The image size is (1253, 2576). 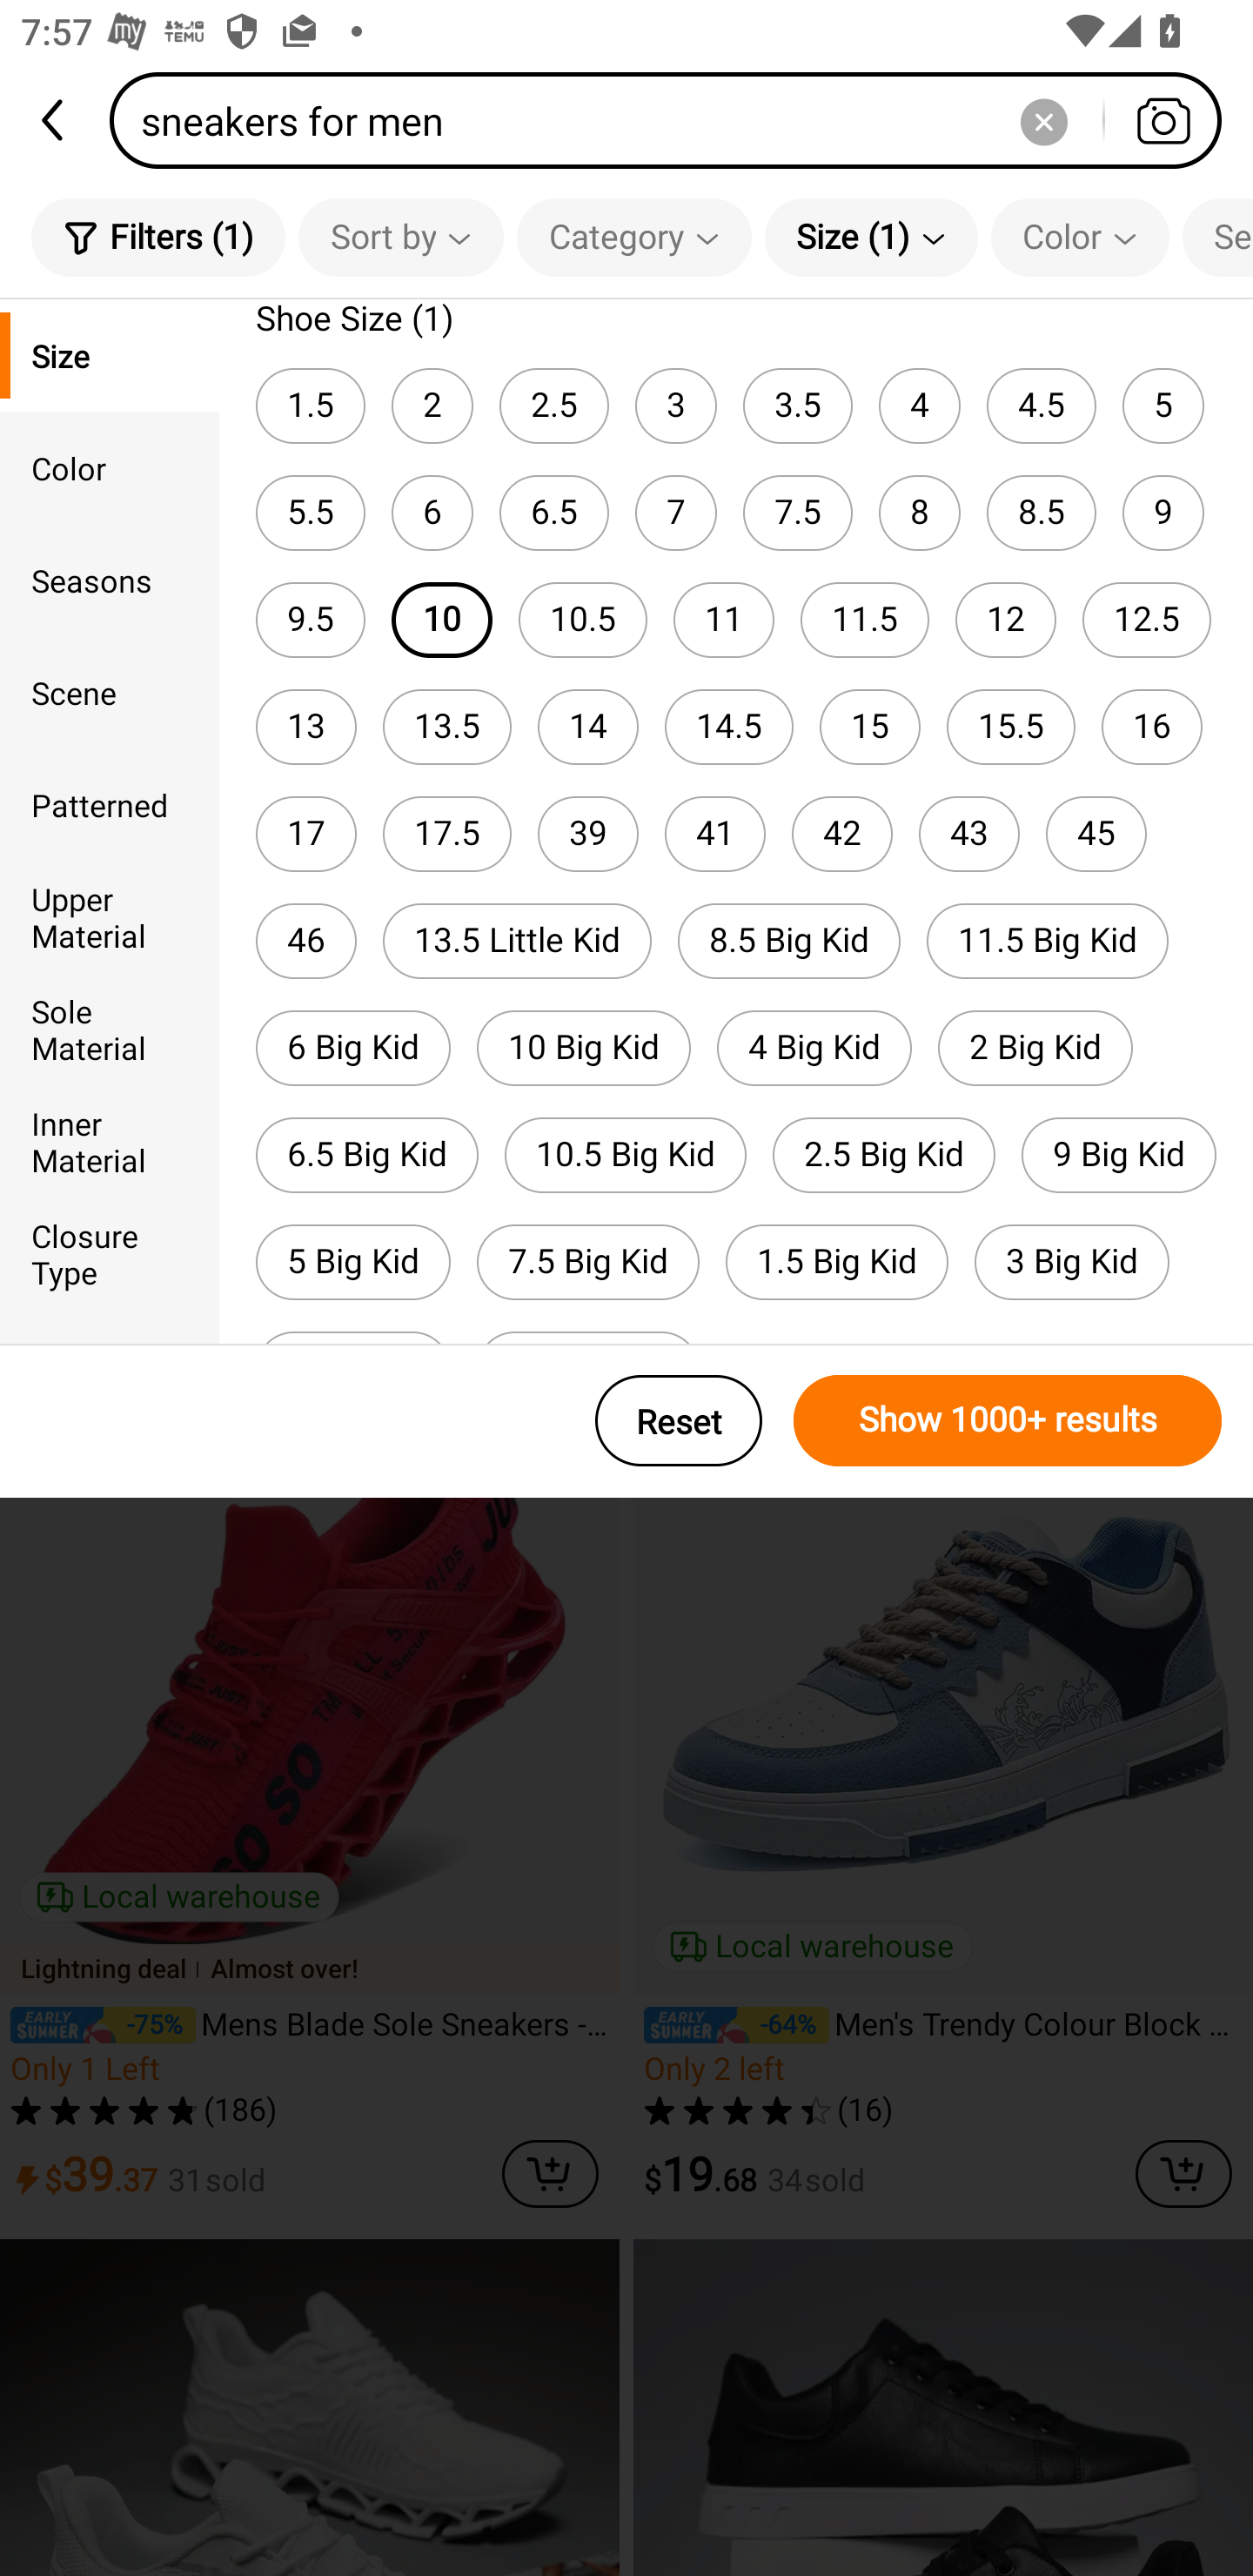 What do you see at coordinates (1042, 406) in the screenshot?
I see `4.5` at bounding box center [1042, 406].